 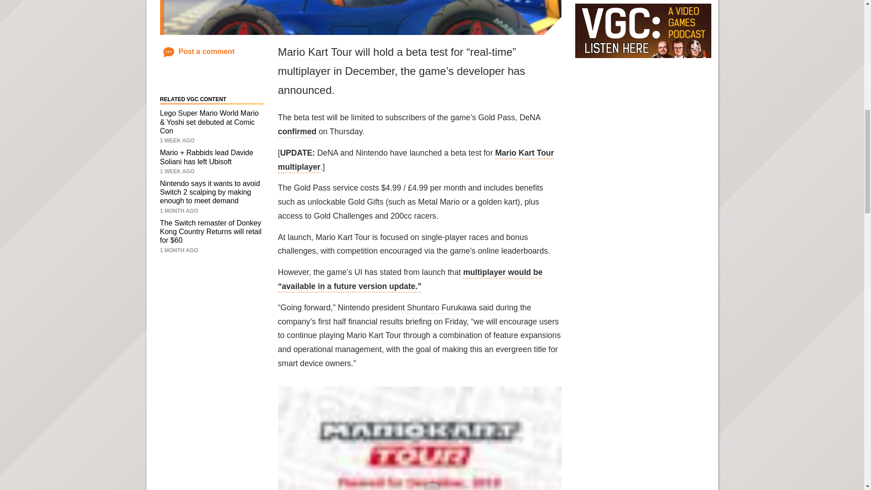 I want to click on Nintendo, so click(x=371, y=154).